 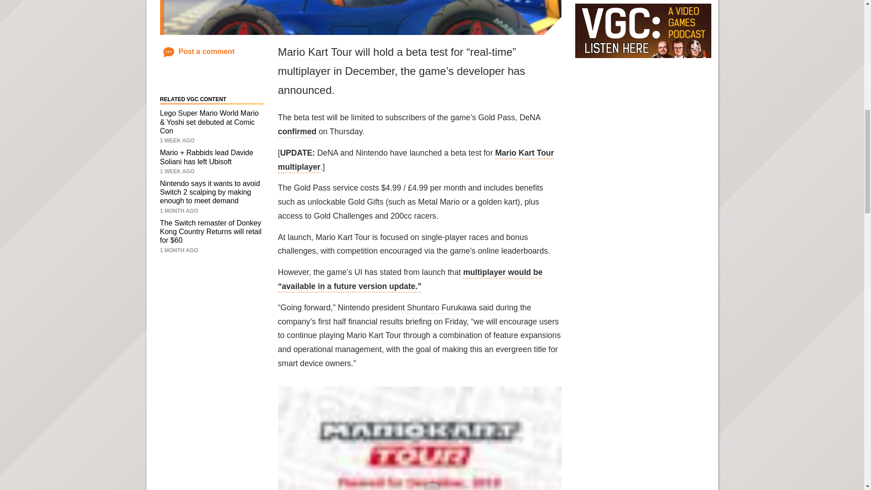 I want to click on Nintendo, so click(x=371, y=154).